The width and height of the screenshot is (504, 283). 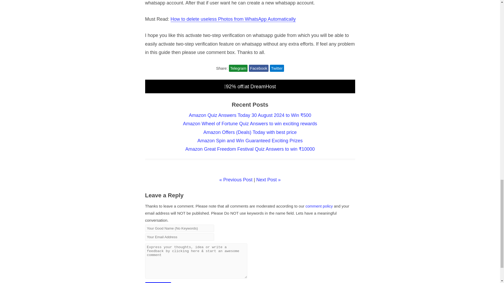 I want to click on Facebook, so click(x=259, y=68).